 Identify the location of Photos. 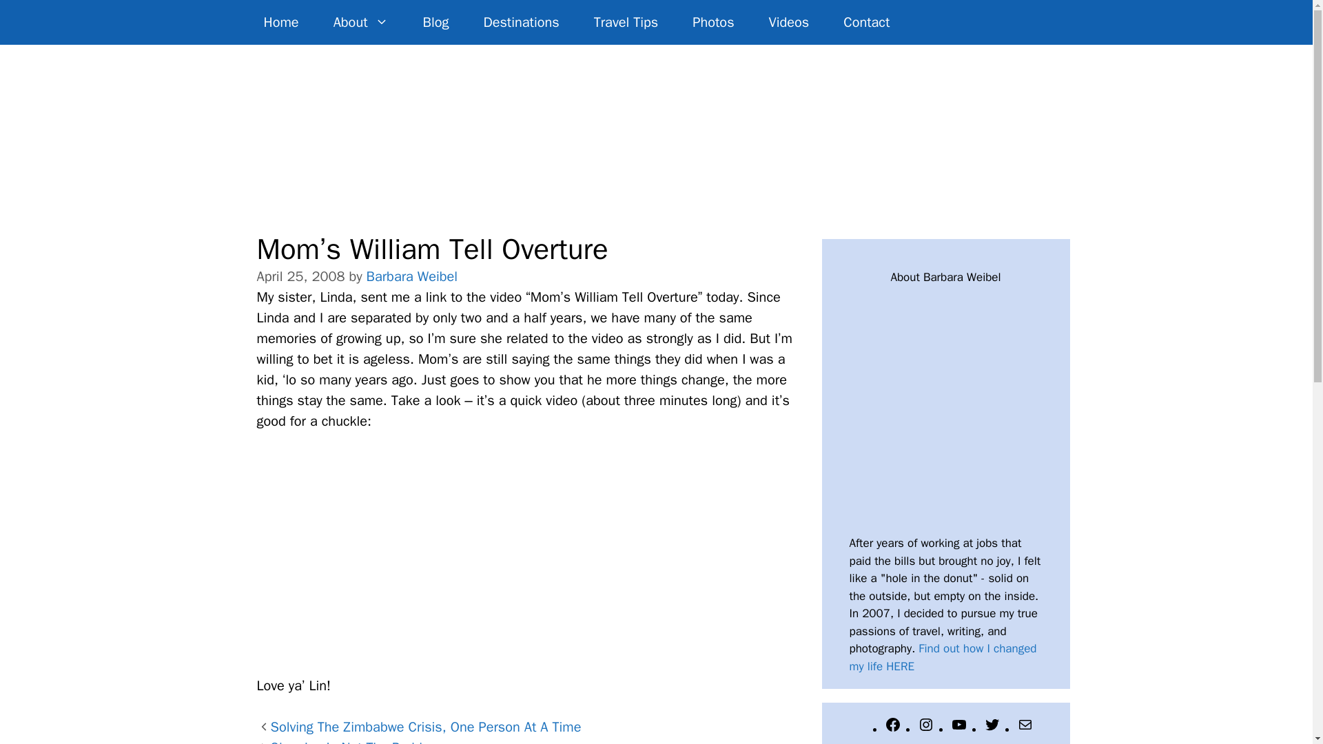
(712, 22).